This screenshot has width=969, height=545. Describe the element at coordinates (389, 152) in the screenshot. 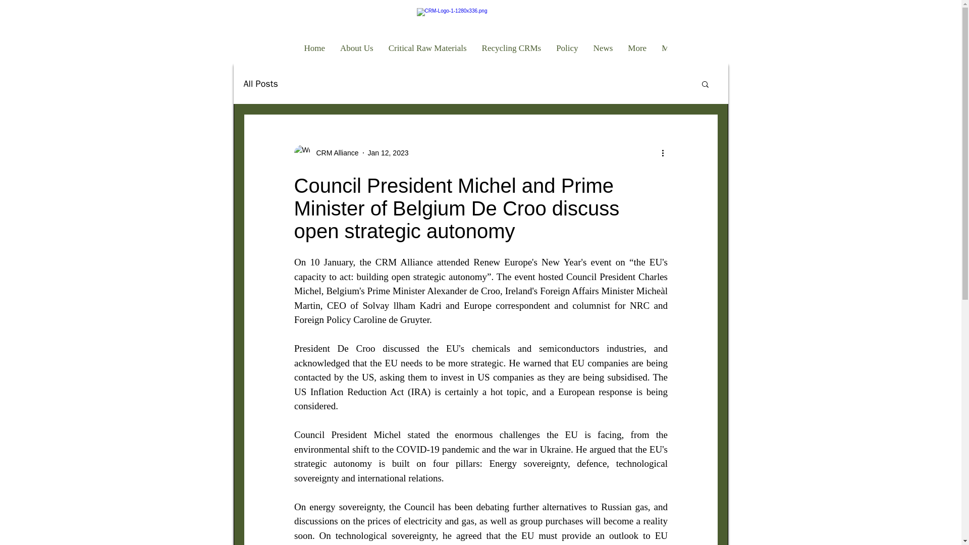

I see `Jan 12, 2023` at that location.